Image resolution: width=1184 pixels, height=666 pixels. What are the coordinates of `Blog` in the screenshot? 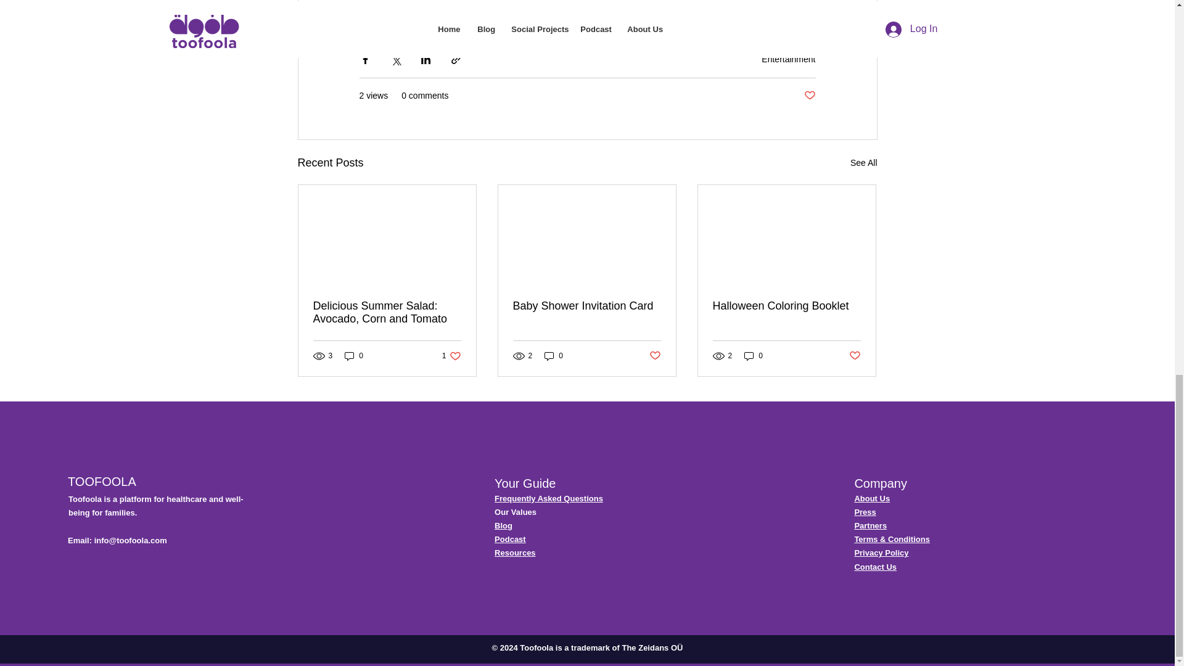 It's located at (503, 525).